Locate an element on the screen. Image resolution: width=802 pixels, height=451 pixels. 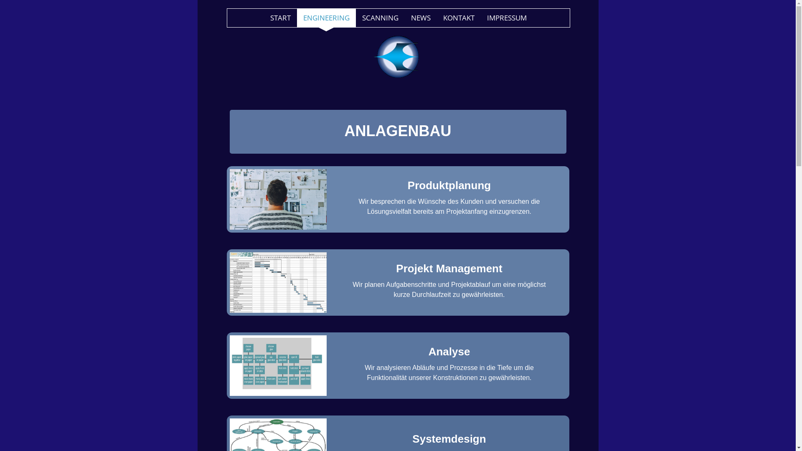
SCANNING is located at coordinates (380, 18).